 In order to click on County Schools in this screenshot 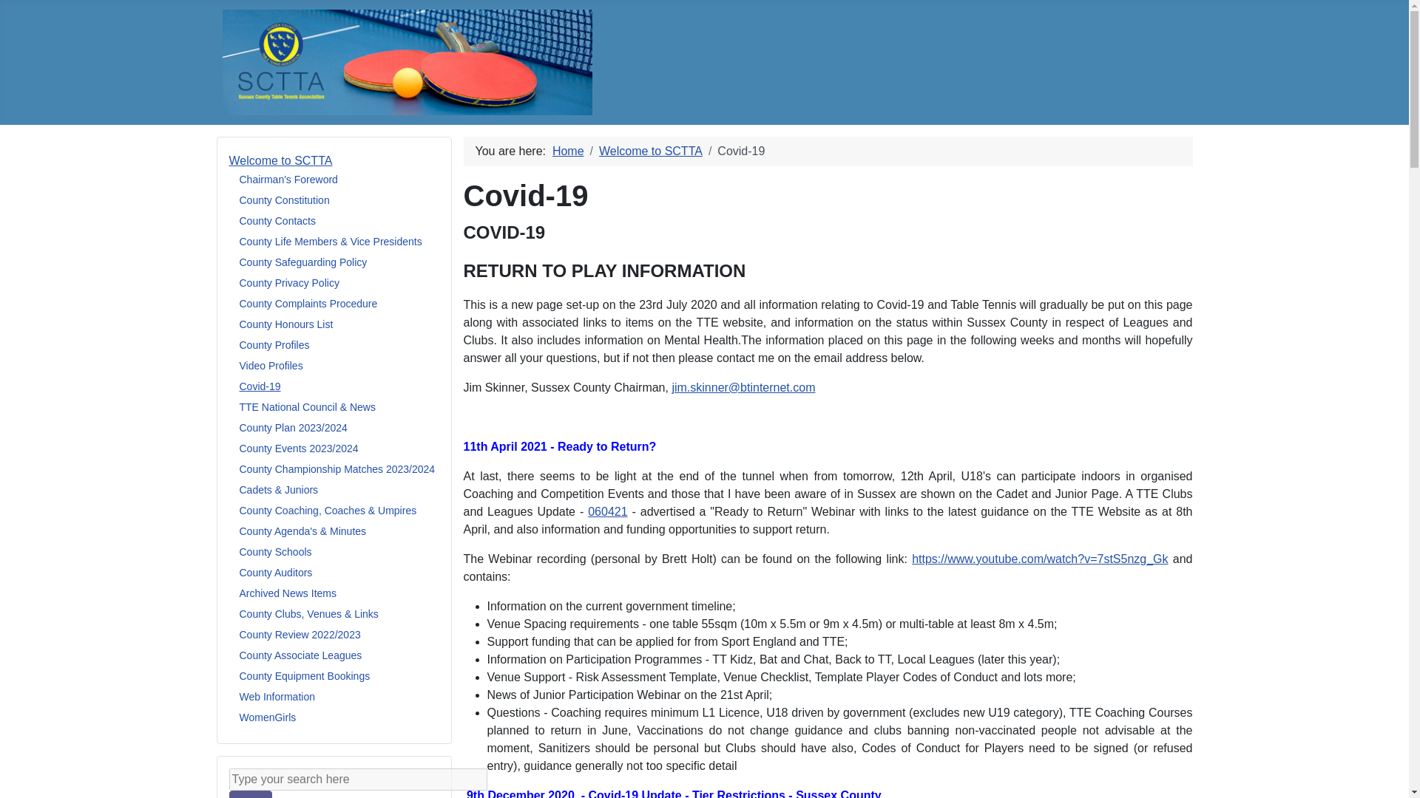, I will do `click(276, 551)`.